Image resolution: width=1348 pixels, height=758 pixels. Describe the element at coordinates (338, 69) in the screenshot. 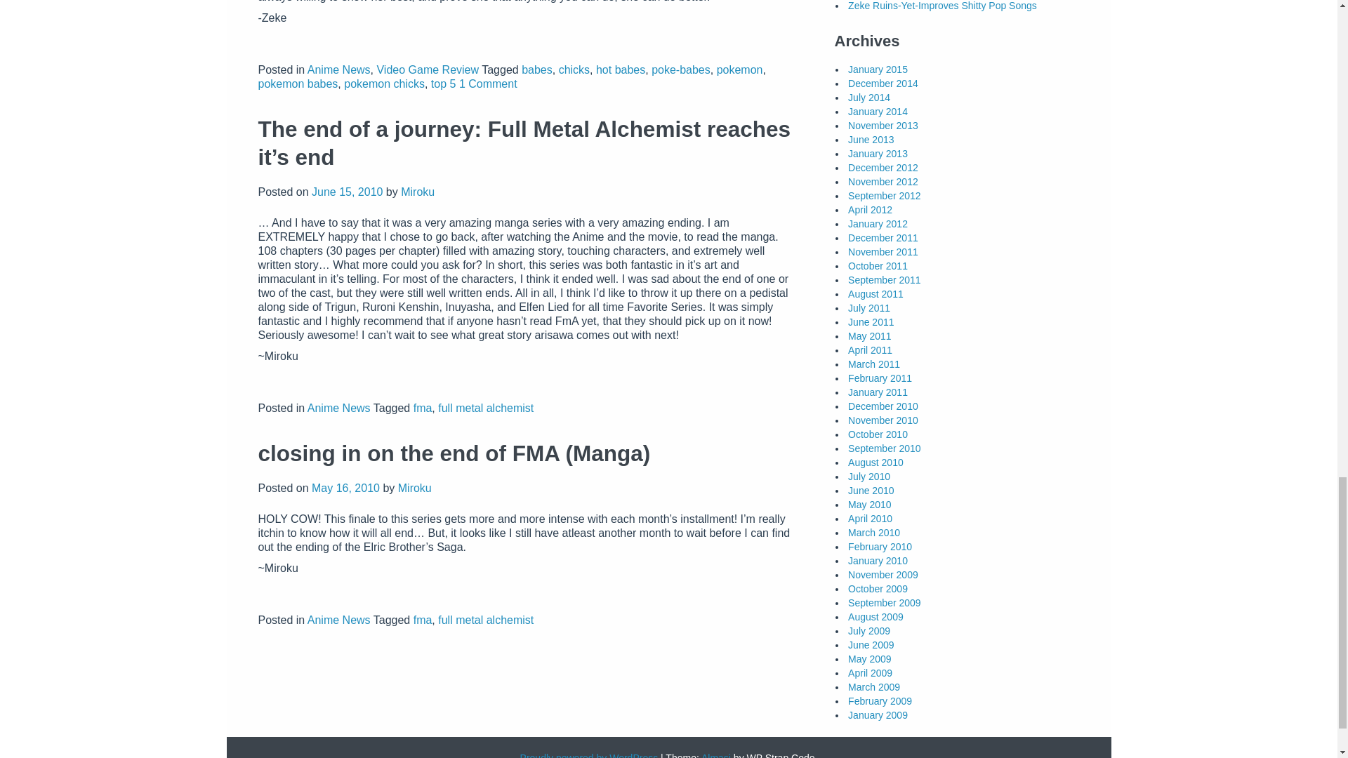

I see `Anime News` at that location.